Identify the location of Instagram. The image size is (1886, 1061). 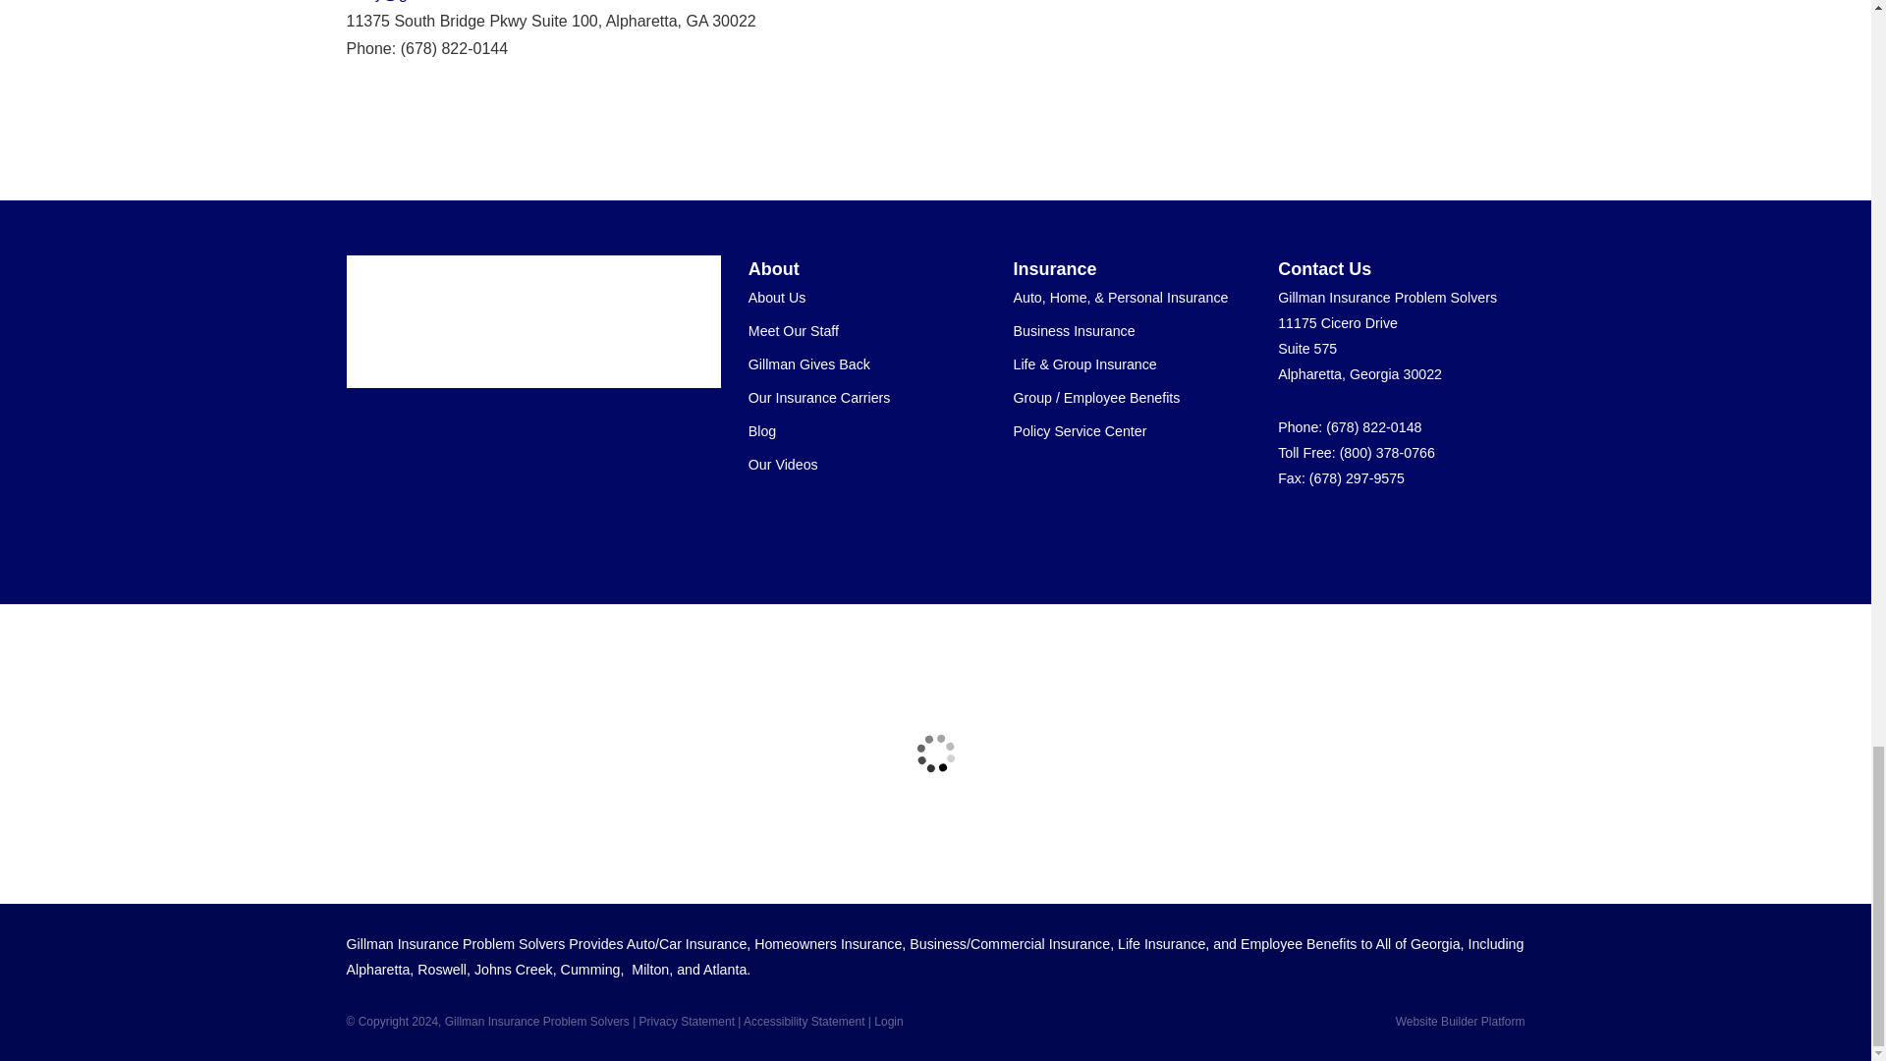
(1501, 533).